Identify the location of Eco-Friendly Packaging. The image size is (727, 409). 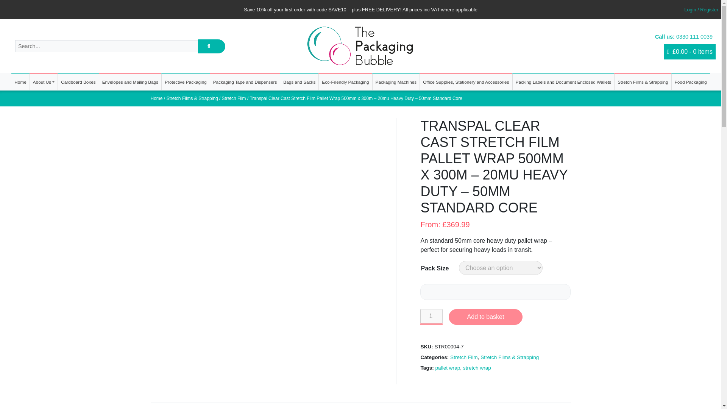
(345, 82).